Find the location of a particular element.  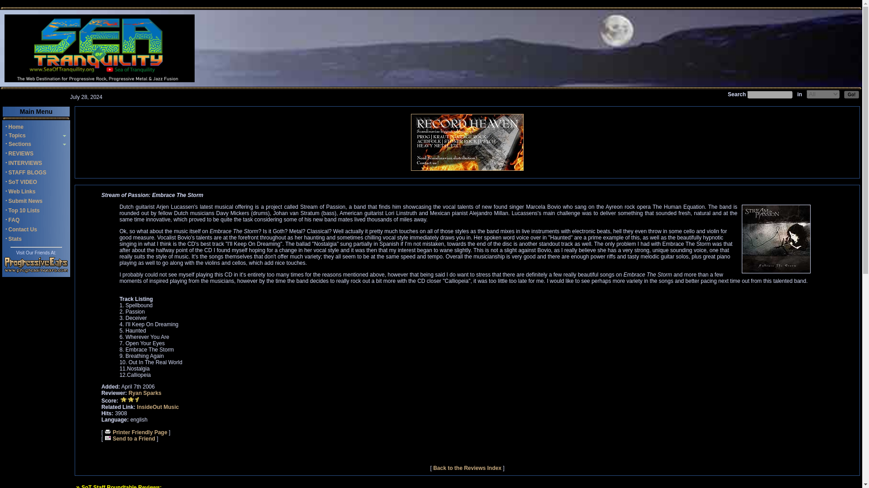

Web Links is located at coordinates (22, 191).